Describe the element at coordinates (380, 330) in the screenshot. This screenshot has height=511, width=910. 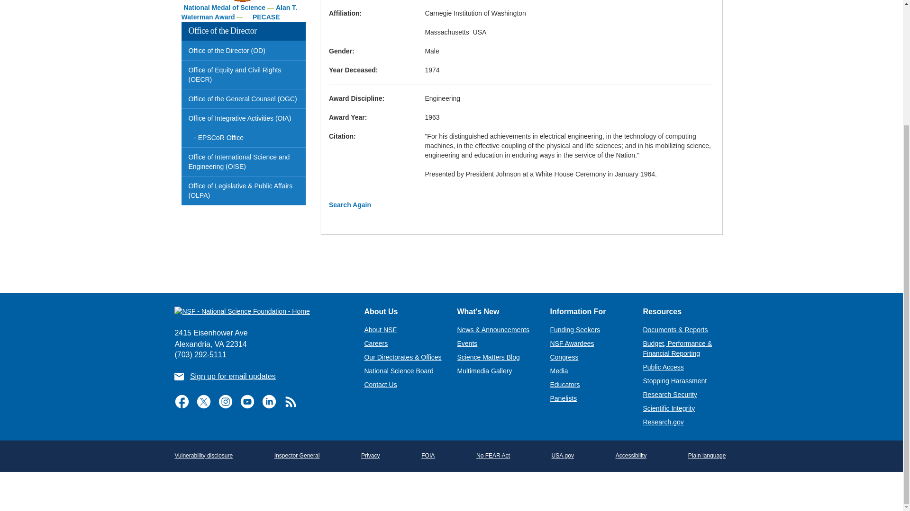
I see `About NSF` at that location.